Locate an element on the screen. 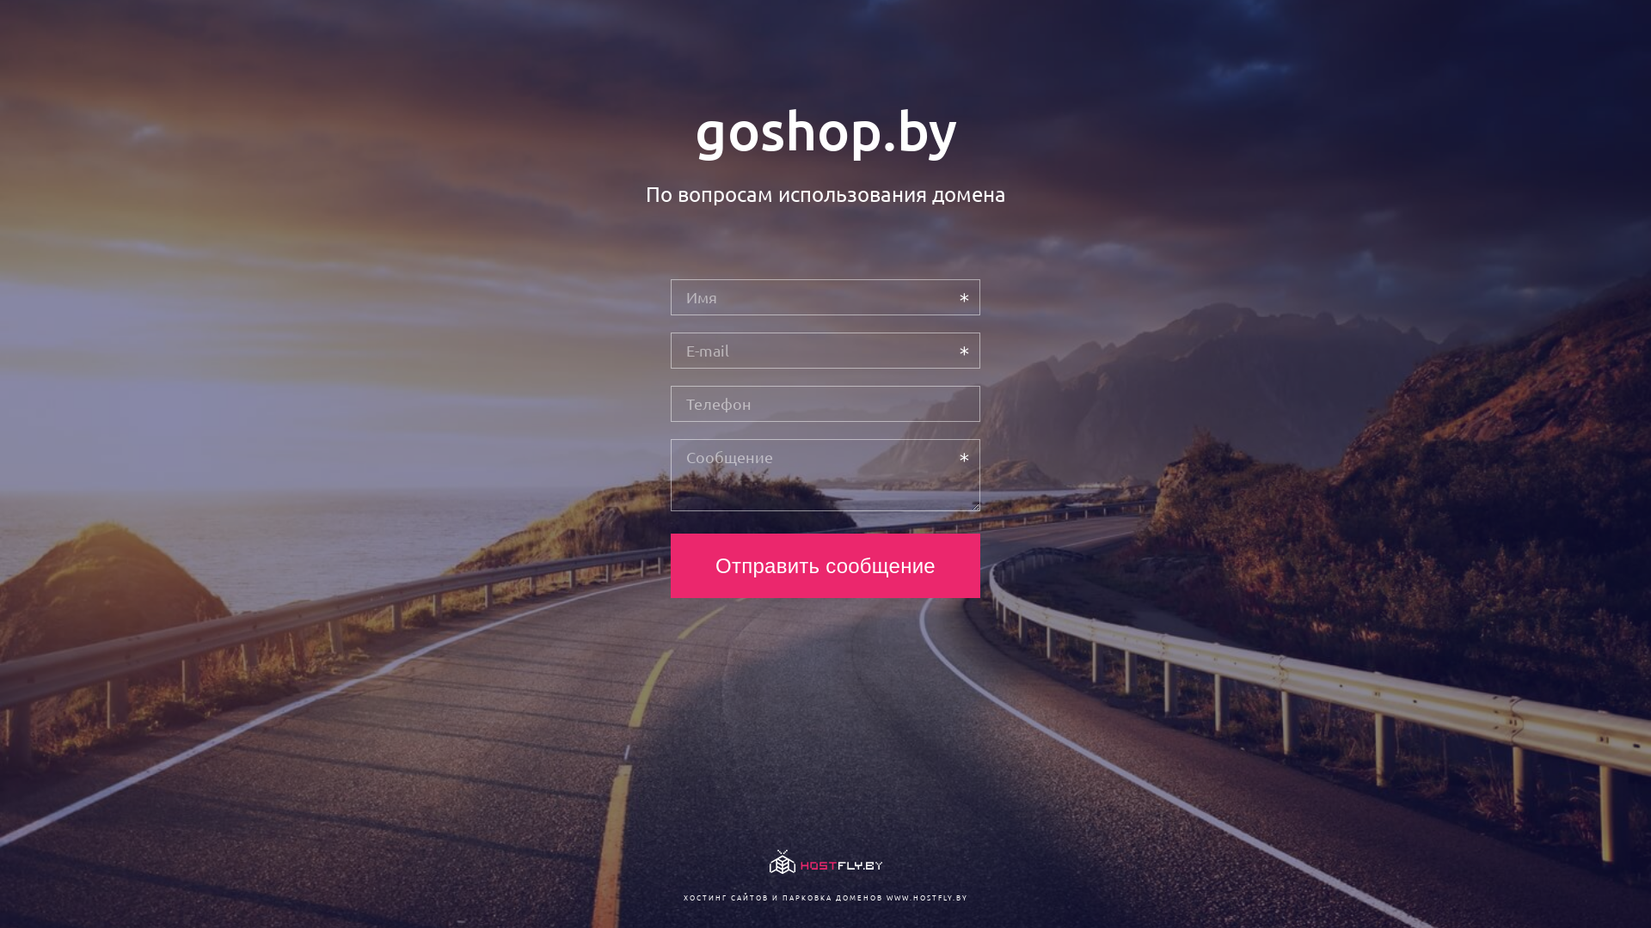 This screenshot has height=928, width=1651. WWW.HOSTFLY.BY is located at coordinates (927, 897).